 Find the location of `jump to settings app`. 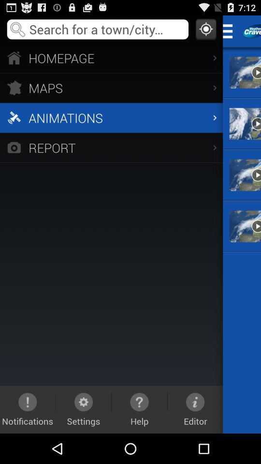

jump to settings app is located at coordinates (83, 409).